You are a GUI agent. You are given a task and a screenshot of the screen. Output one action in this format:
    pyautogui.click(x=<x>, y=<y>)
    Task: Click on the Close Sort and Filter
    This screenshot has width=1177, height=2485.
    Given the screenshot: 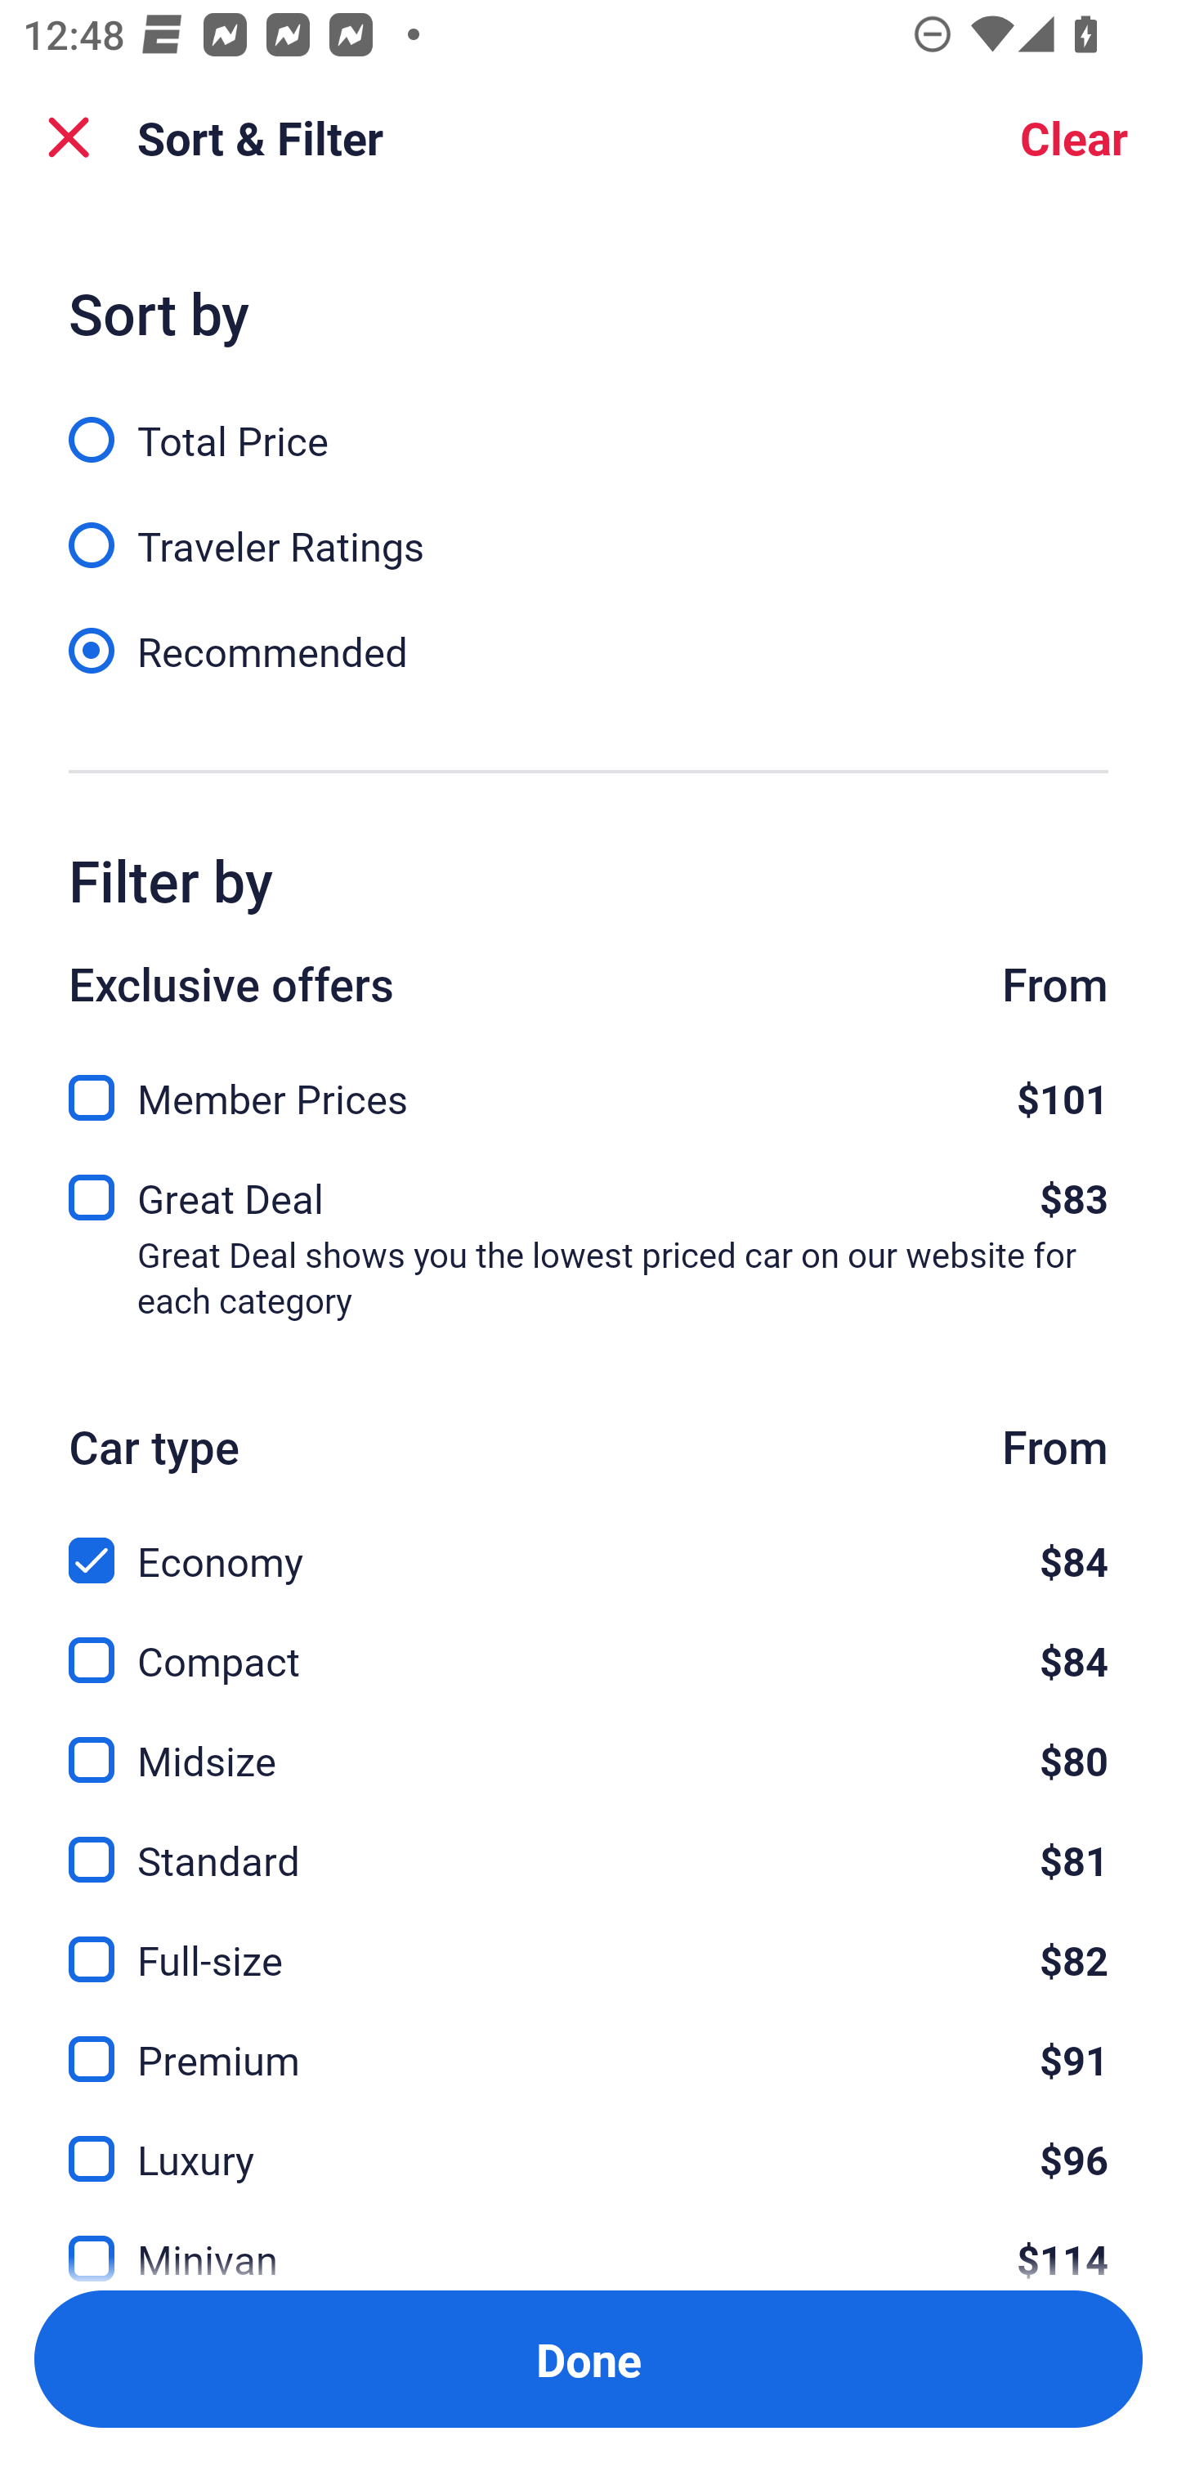 What is the action you would take?
    pyautogui.click(x=69, y=137)
    